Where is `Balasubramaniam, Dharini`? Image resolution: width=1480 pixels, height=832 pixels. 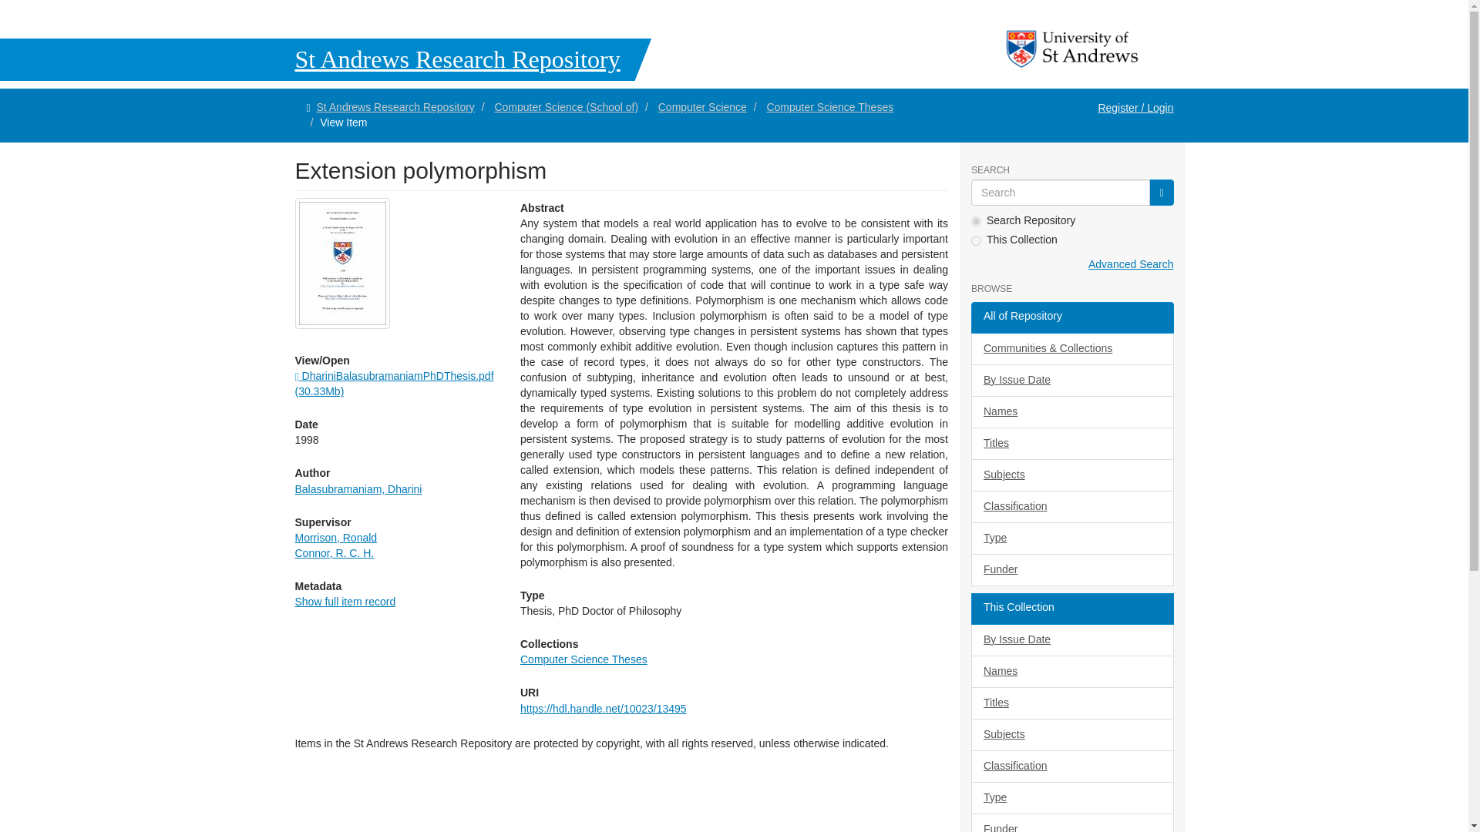
Balasubramaniam, Dharini is located at coordinates (358, 488).